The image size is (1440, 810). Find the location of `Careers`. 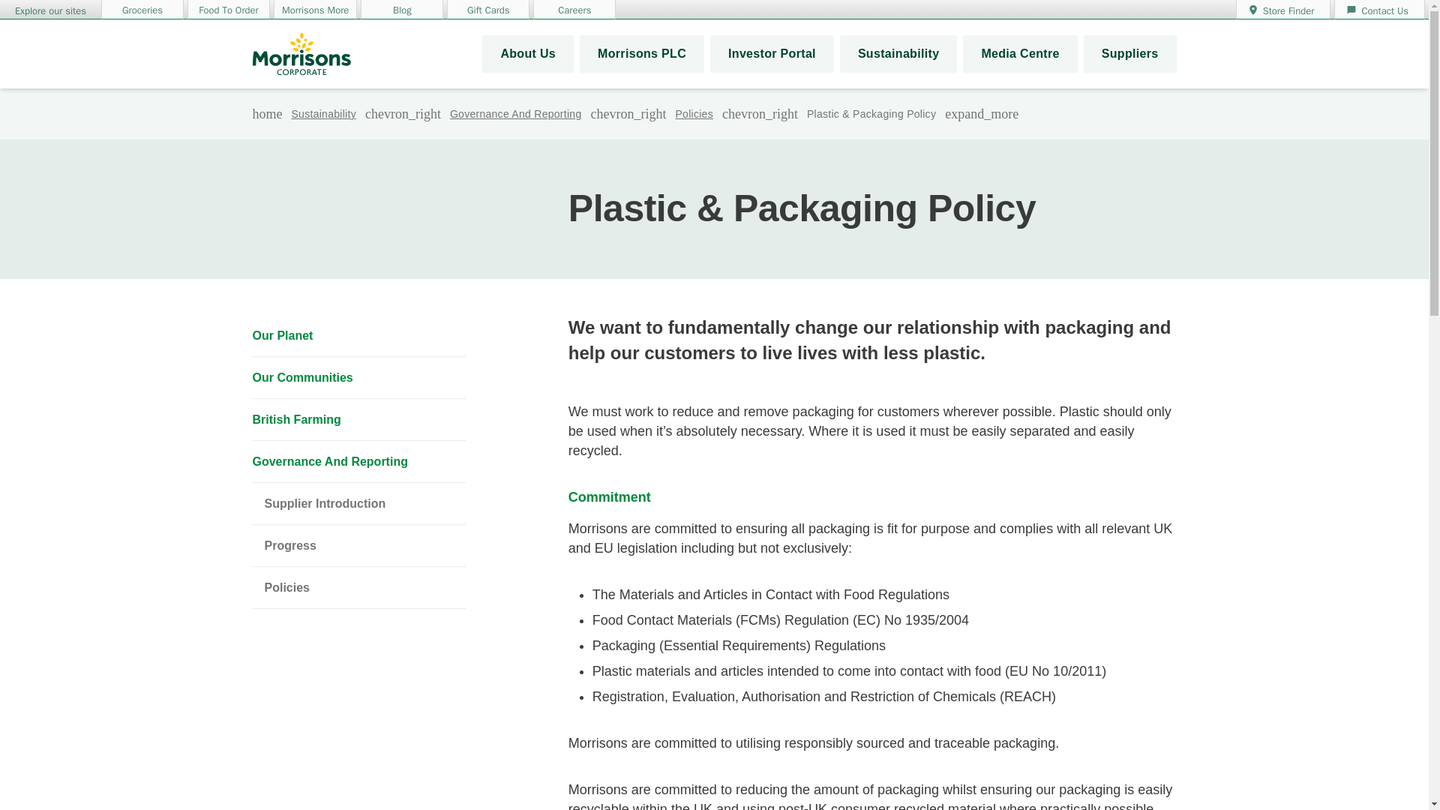

Careers is located at coordinates (574, 9).